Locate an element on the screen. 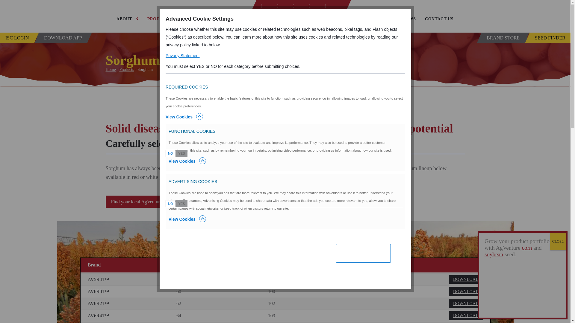  NEWS is located at coordinates (409, 25).